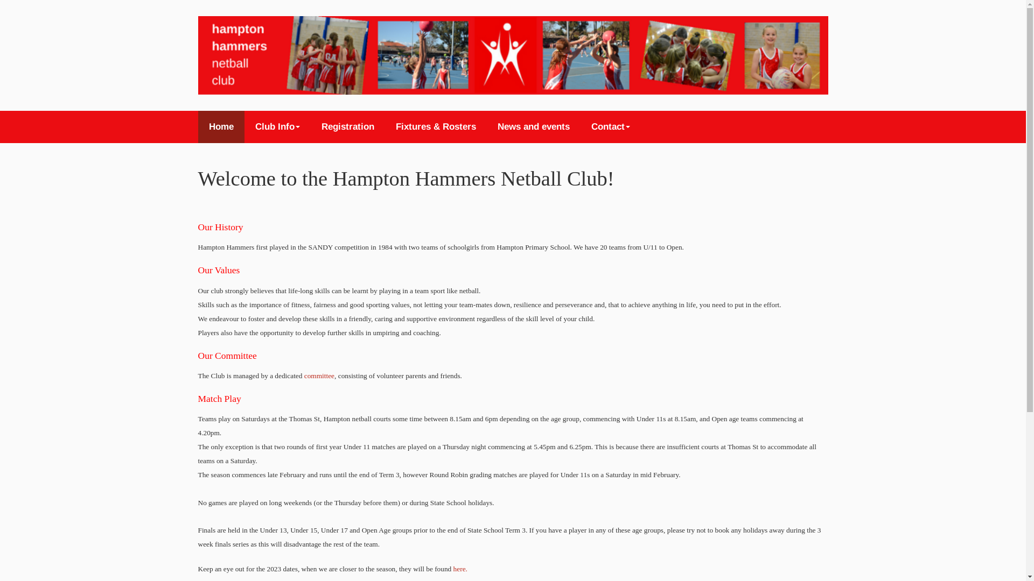 This screenshot has width=1034, height=581. Describe the element at coordinates (347, 127) in the screenshot. I see `Registration` at that location.